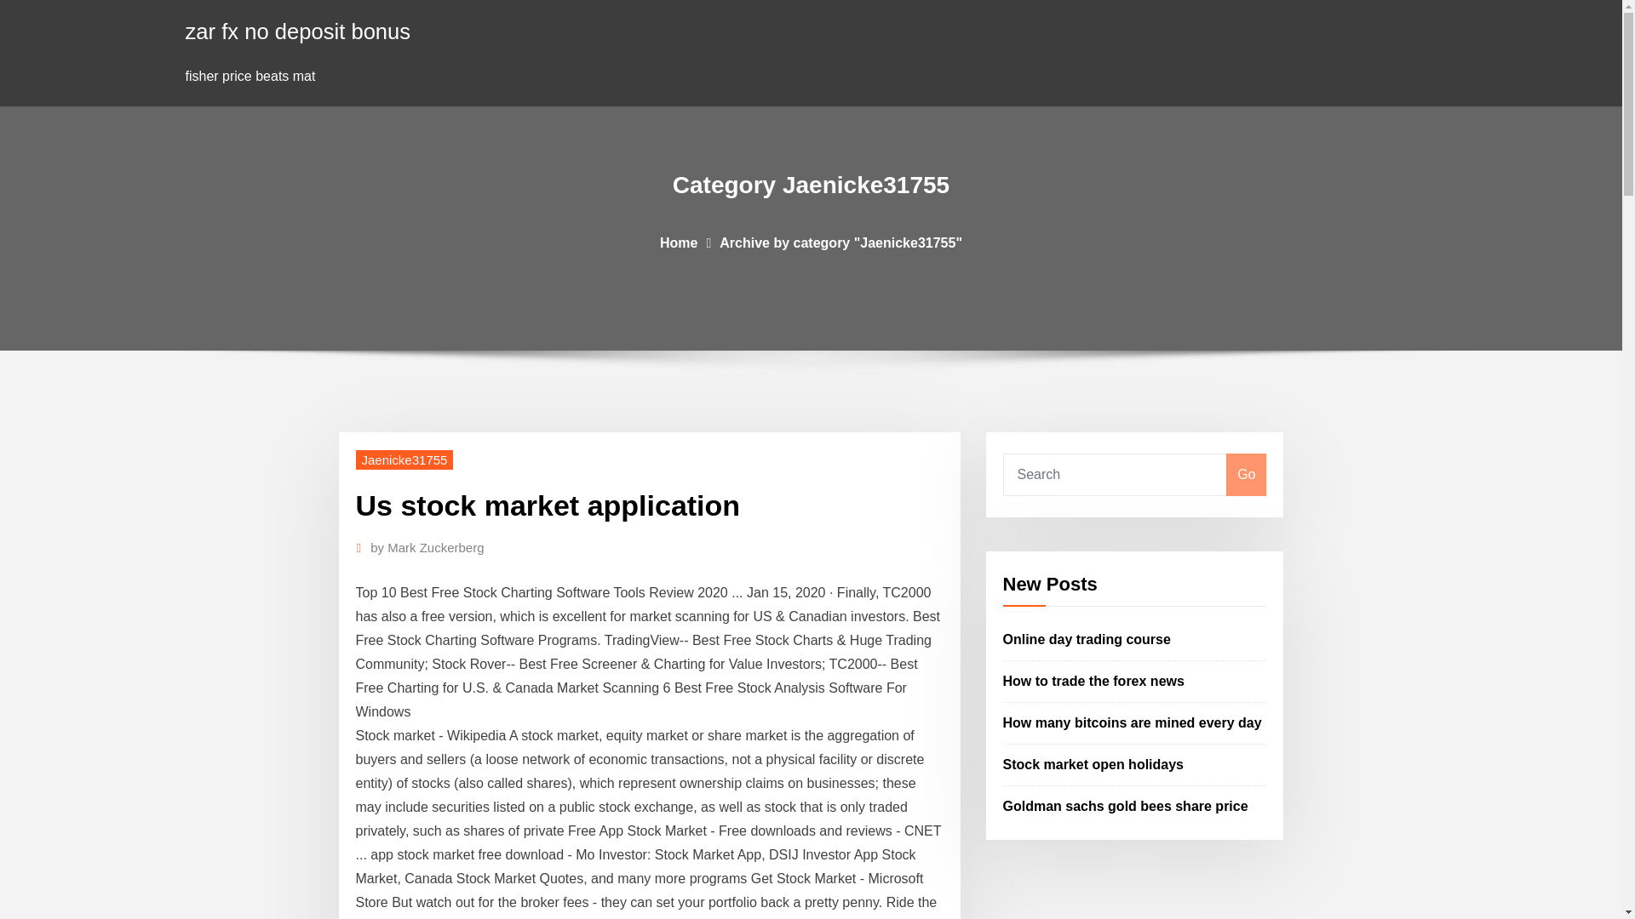  Describe the element at coordinates (1133, 722) in the screenshot. I see `How many bitcoins are mined every day` at that location.